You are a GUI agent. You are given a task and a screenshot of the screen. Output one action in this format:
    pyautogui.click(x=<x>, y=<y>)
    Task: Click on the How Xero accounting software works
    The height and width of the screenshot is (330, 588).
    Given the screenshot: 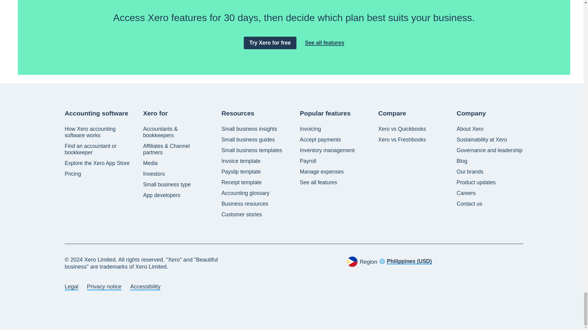 What is the action you would take?
    pyautogui.click(x=98, y=132)
    